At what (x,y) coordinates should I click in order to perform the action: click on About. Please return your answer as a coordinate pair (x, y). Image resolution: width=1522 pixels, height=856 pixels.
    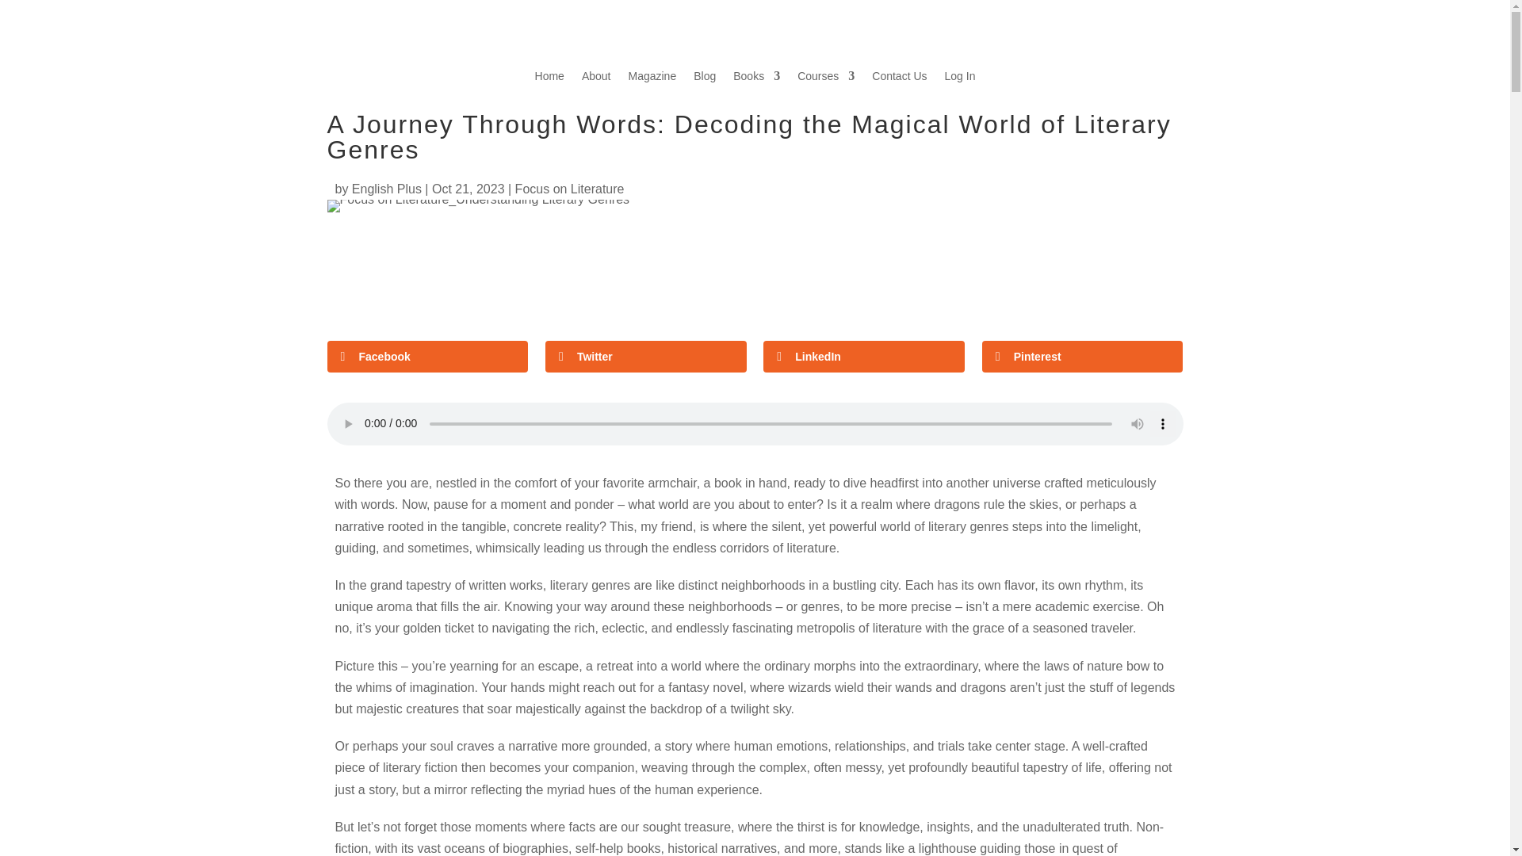
    Looking at the image, I should click on (596, 79).